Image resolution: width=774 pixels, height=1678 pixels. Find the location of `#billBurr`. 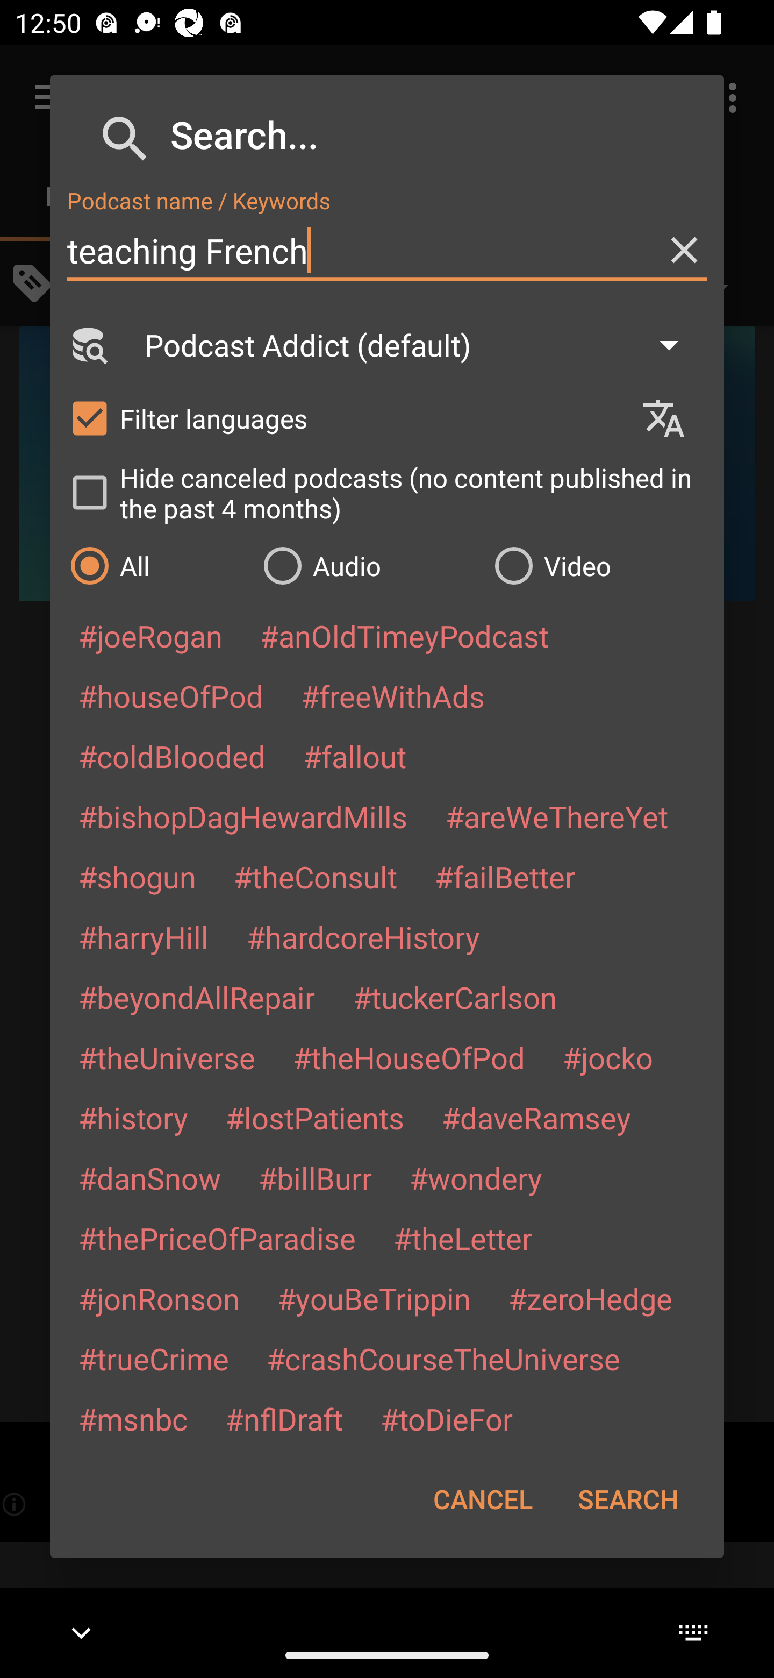

#billBurr is located at coordinates (315, 1178).